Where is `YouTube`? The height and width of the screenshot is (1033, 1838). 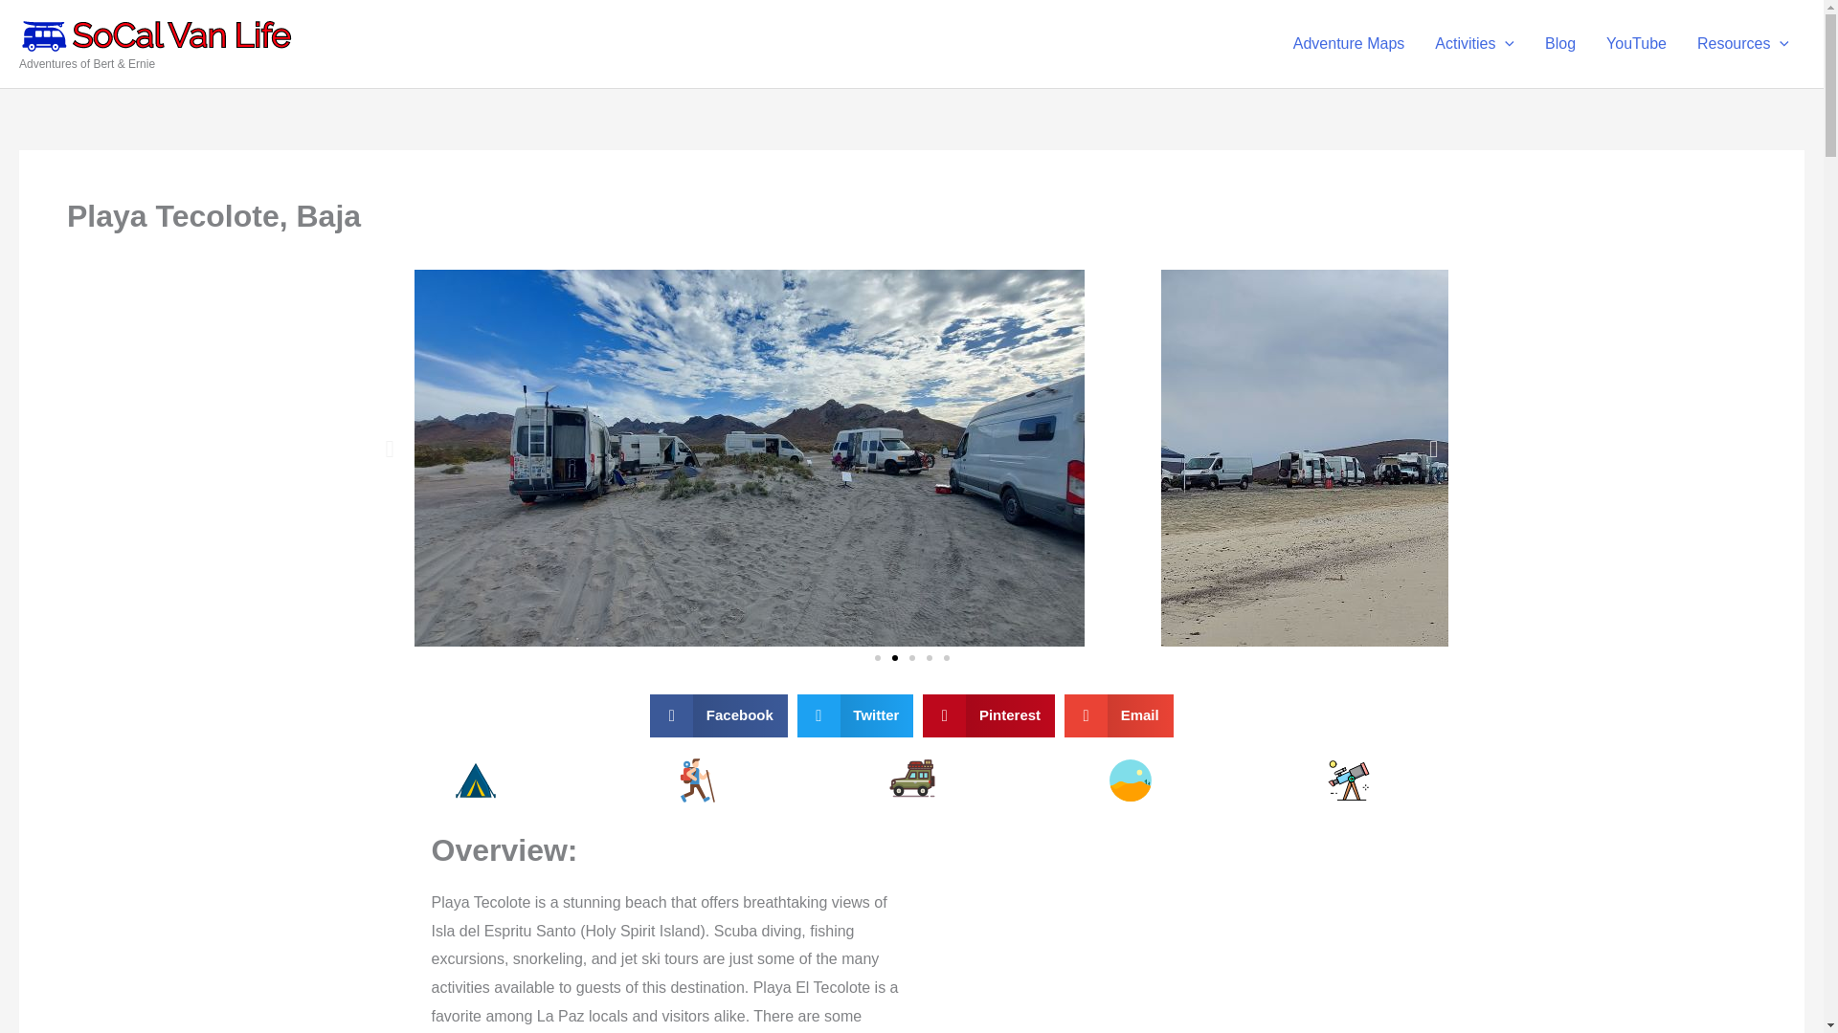 YouTube is located at coordinates (1636, 44).